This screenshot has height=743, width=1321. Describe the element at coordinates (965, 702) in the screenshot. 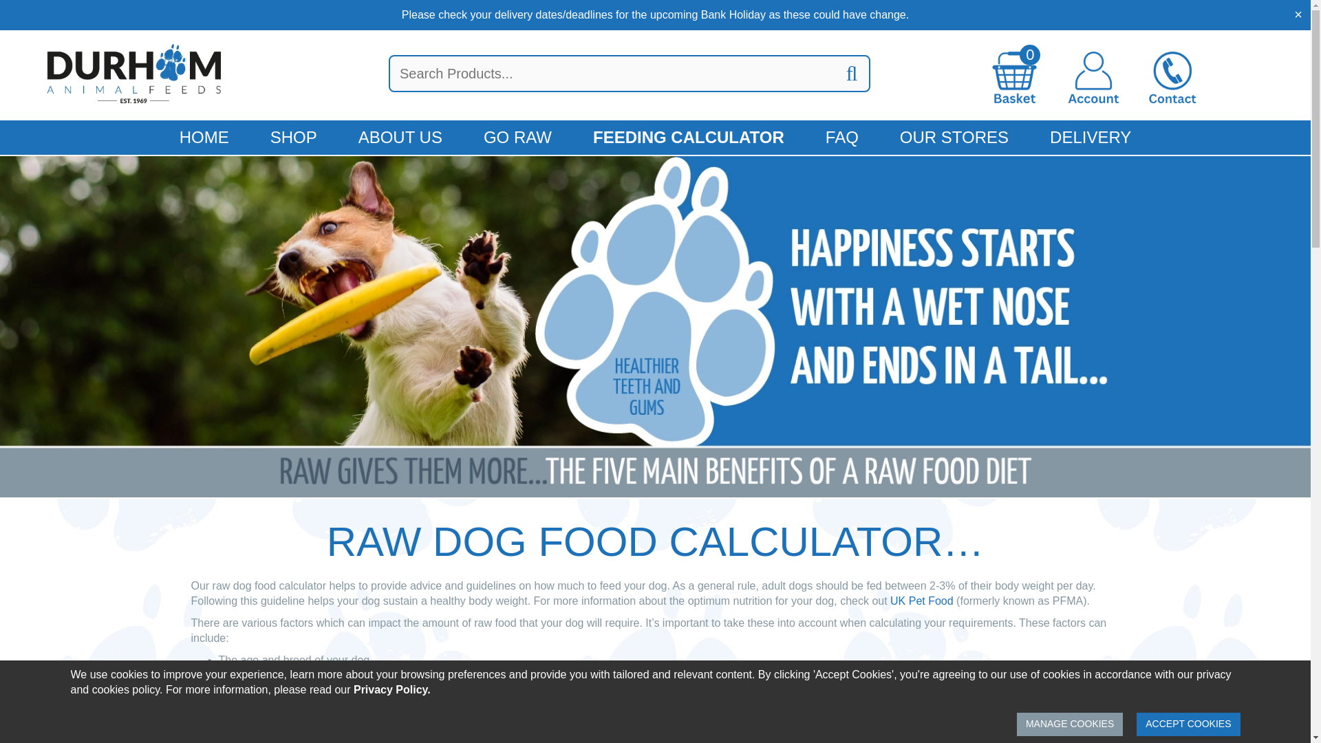

I see `on` at that location.